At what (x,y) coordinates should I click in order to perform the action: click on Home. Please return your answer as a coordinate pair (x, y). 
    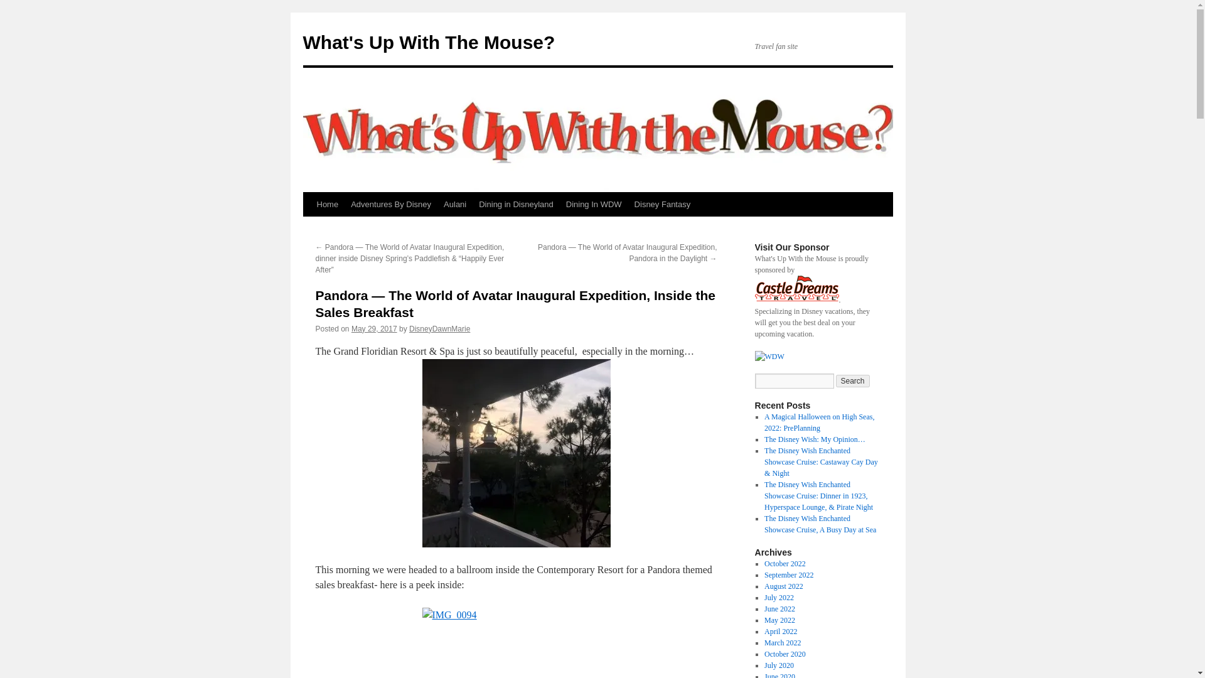
    Looking at the image, I should click on (327, 204).